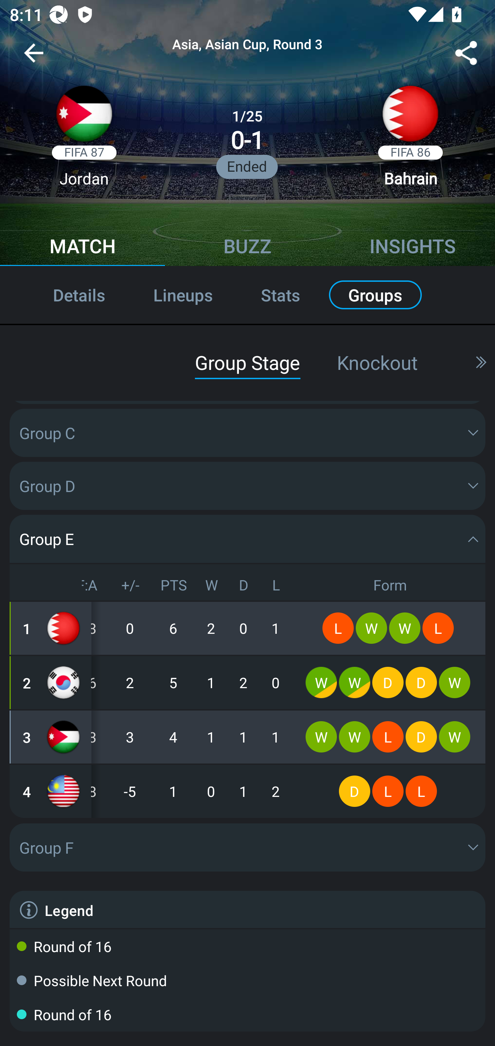  I want to click on 4 3:8 -5 1 0 1 2 D L L, so click(247, 791).